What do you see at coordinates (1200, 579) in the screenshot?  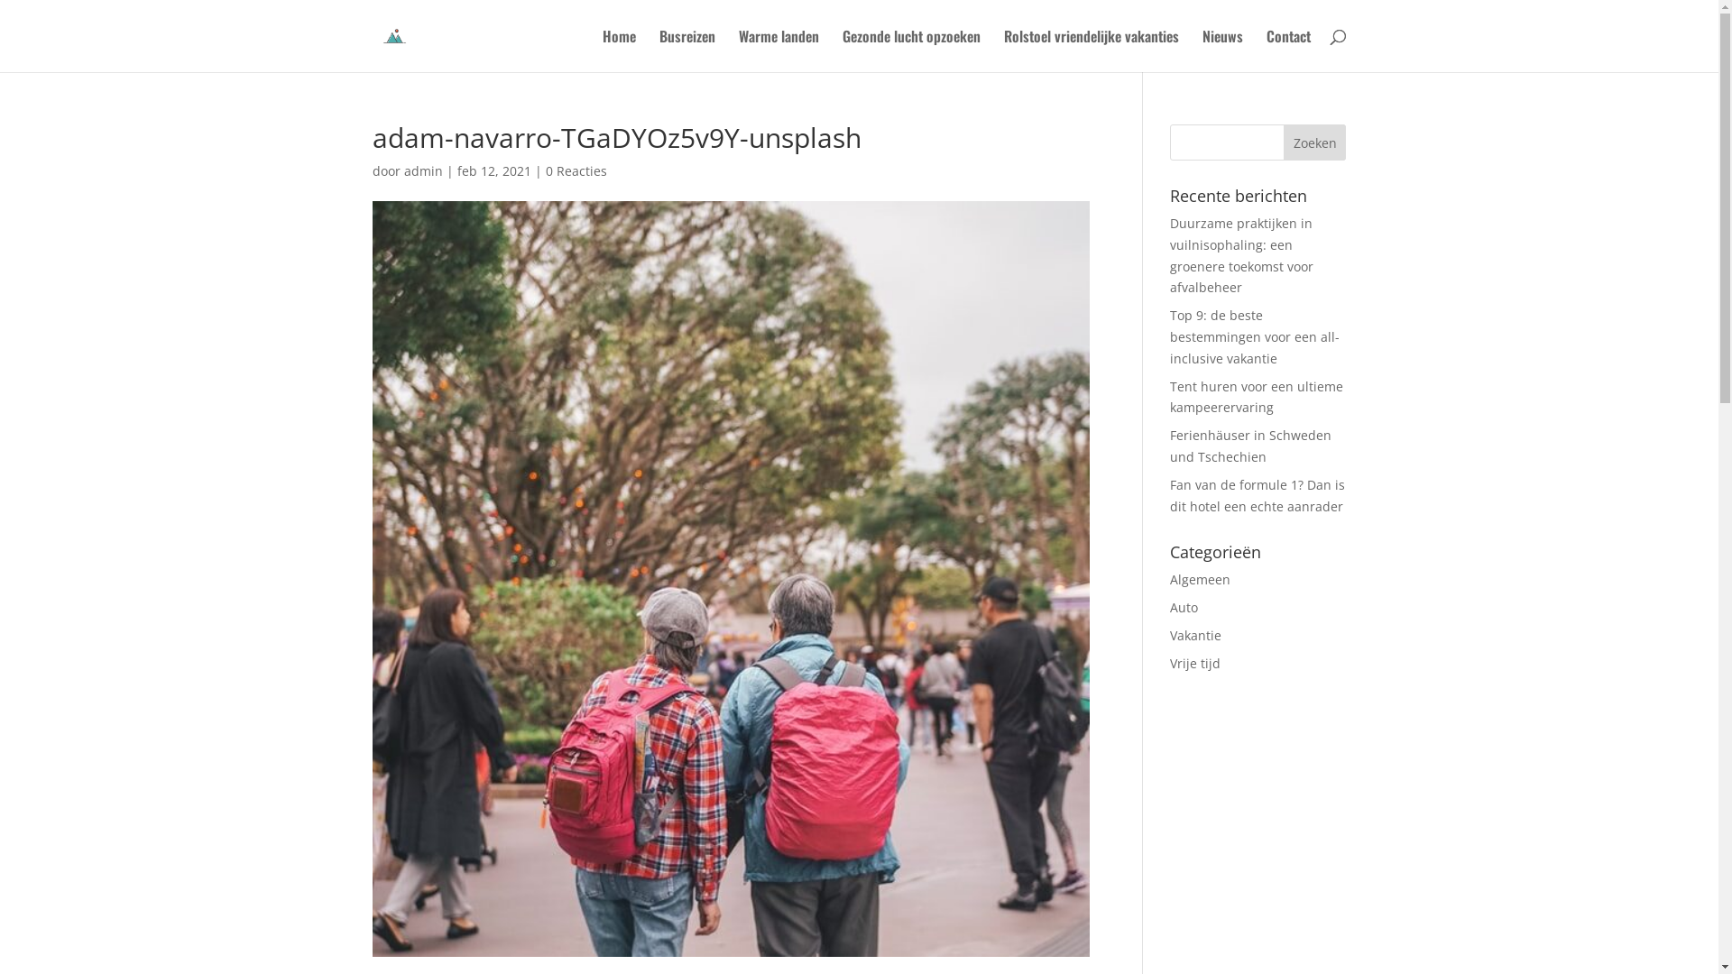 I see `Algemeen` at bounding box center [1200, 579].